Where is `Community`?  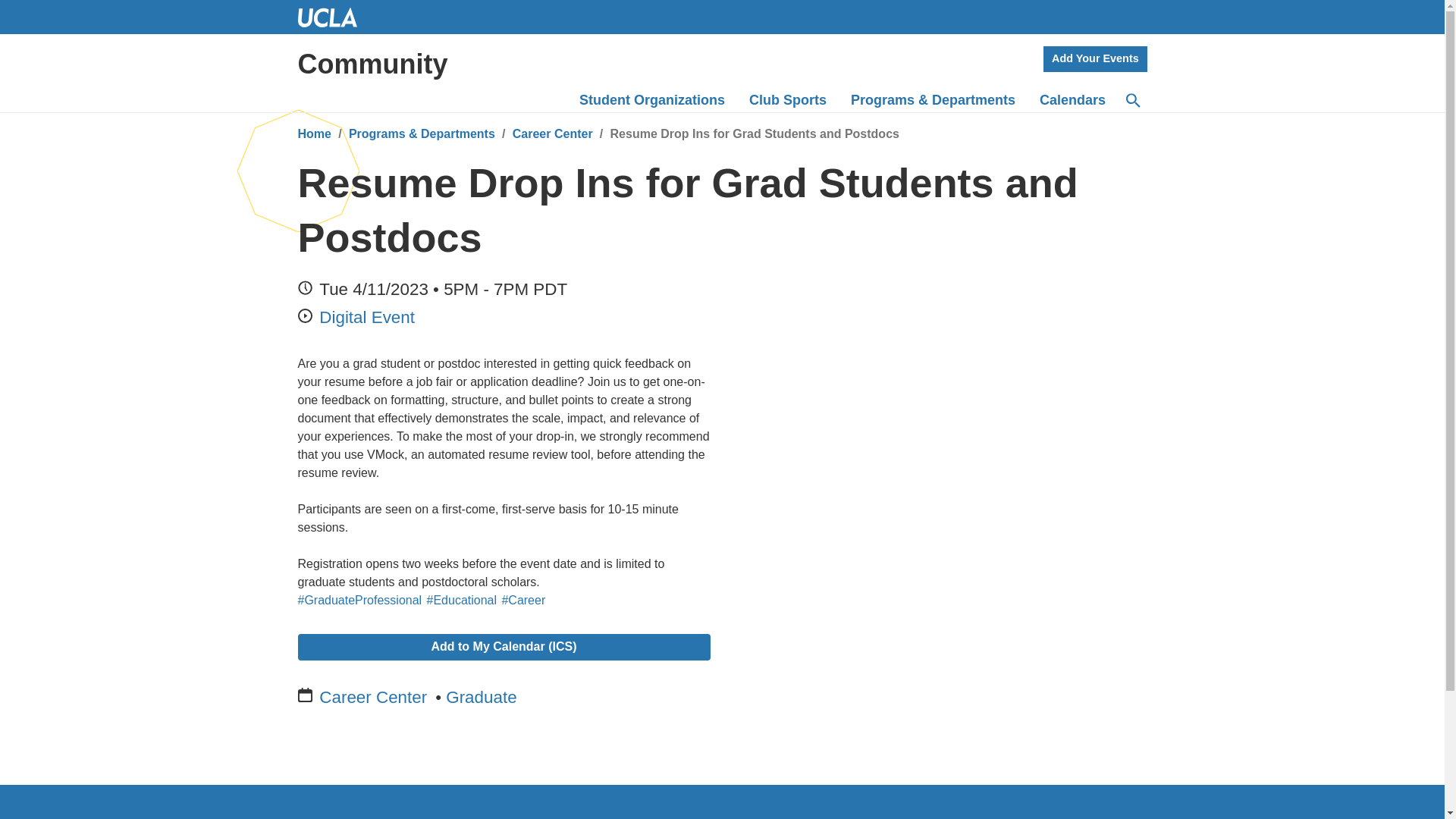 Community is located at coordinates (372, 64).